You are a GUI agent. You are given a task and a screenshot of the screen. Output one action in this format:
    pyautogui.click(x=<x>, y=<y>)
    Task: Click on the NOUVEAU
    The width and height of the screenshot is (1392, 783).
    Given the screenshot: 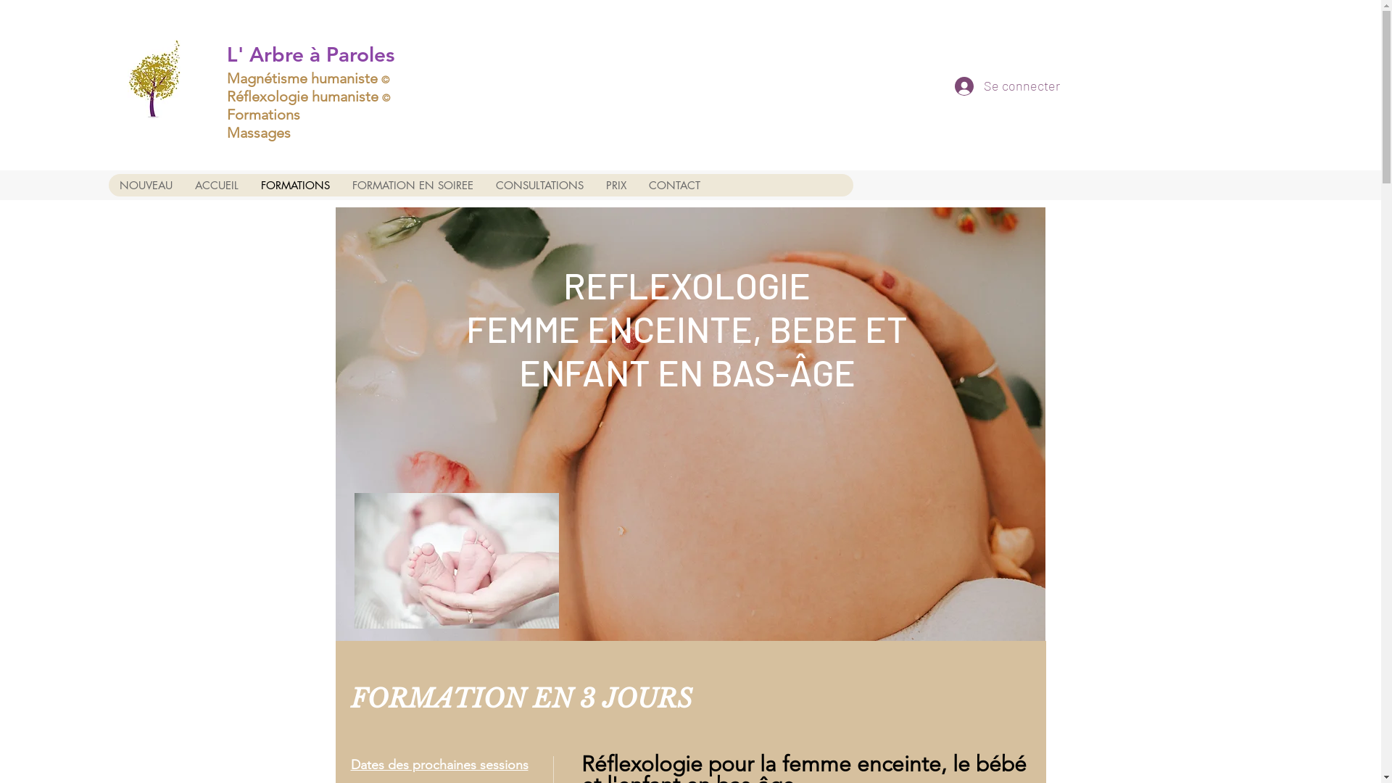 What is the action you would take?
    pyautogui.click(x=146, y=186)
    